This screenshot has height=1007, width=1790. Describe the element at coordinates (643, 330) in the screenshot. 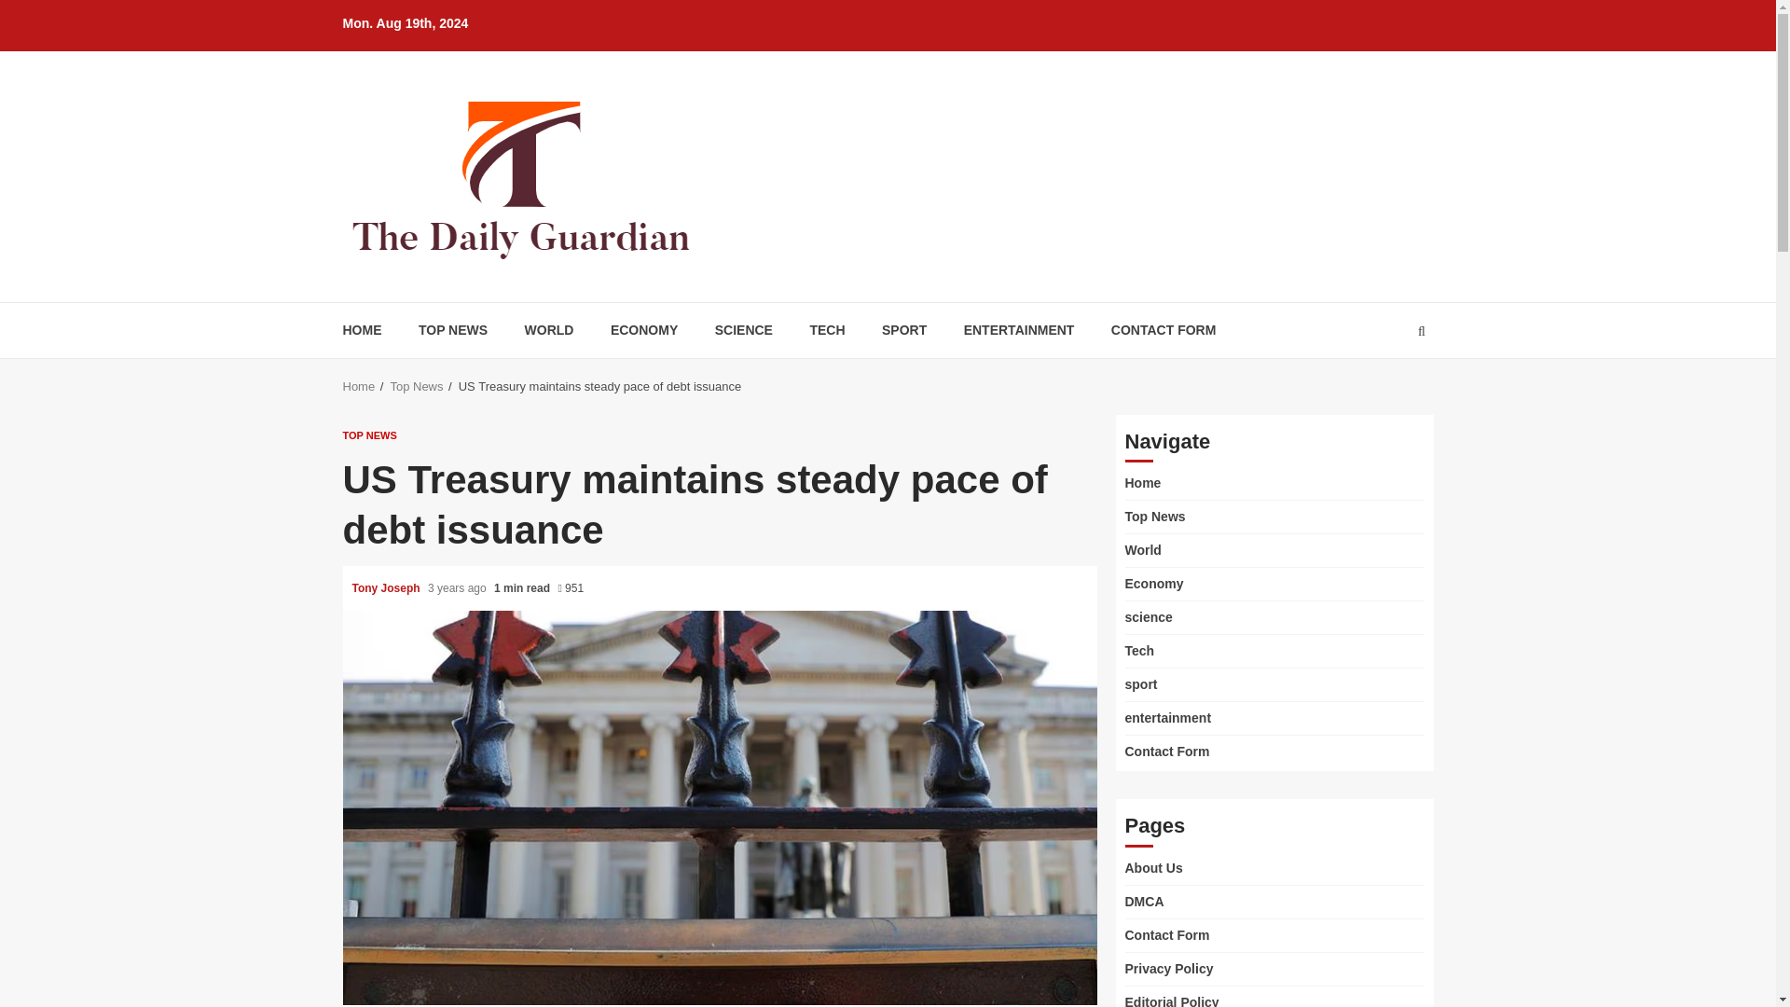

I see `ECONOMY` at that location.